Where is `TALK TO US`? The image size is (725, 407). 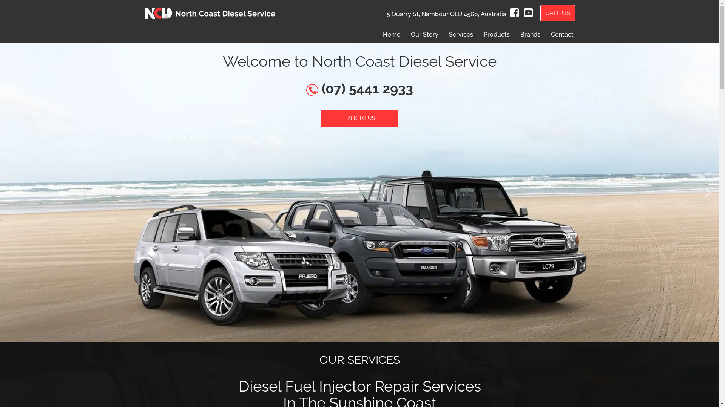 TALK TO US is located at coordinates (359, 118).